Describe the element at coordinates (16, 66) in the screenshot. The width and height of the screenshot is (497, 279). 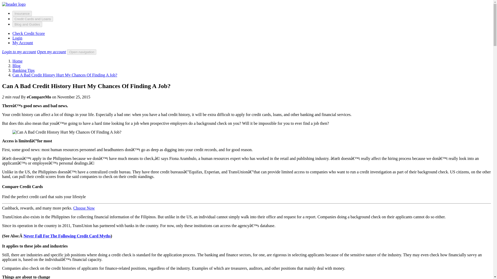
I see `Blog` at that location.